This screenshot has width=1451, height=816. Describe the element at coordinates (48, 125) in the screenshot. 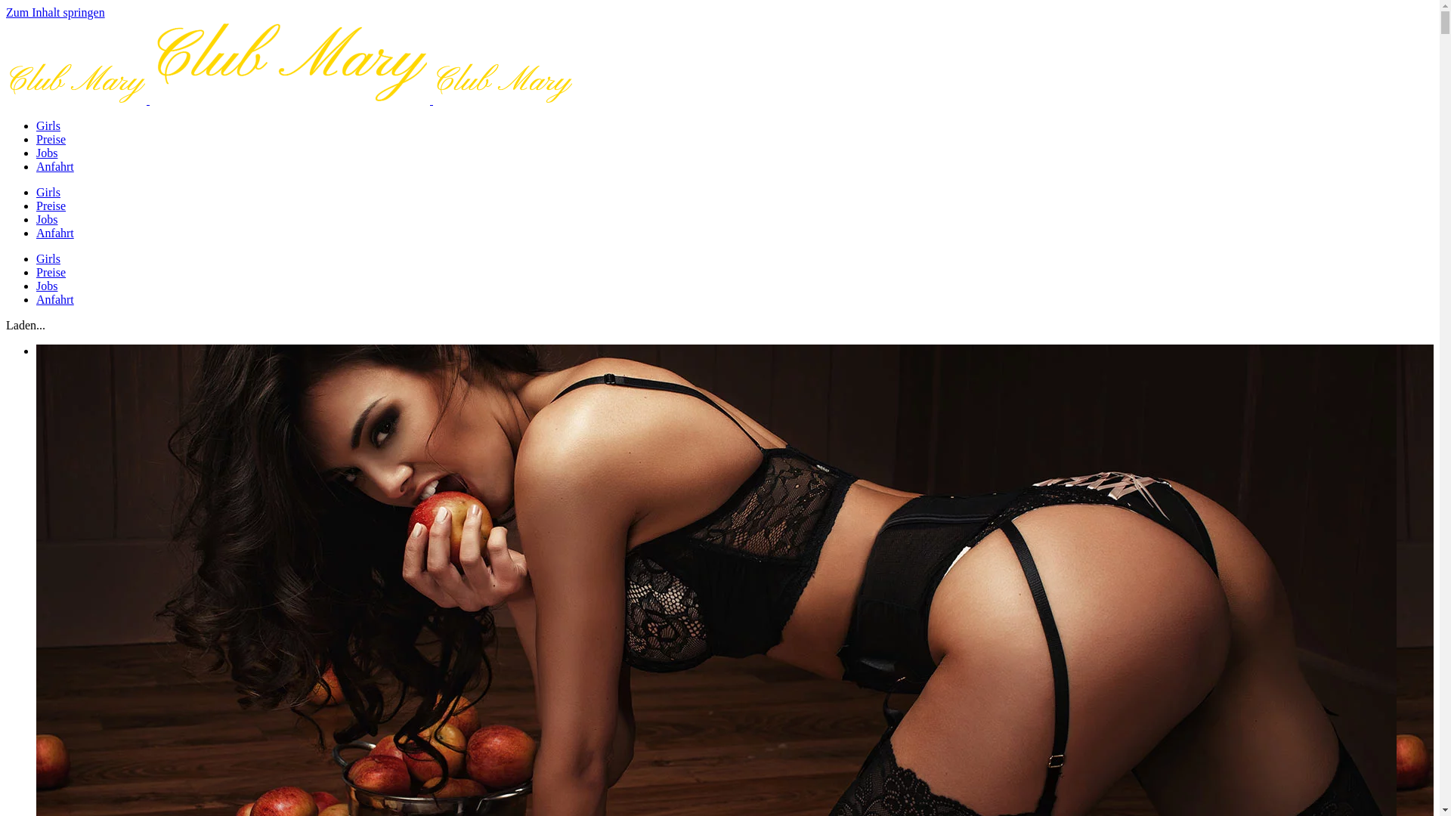

I see `Girls` at that location.